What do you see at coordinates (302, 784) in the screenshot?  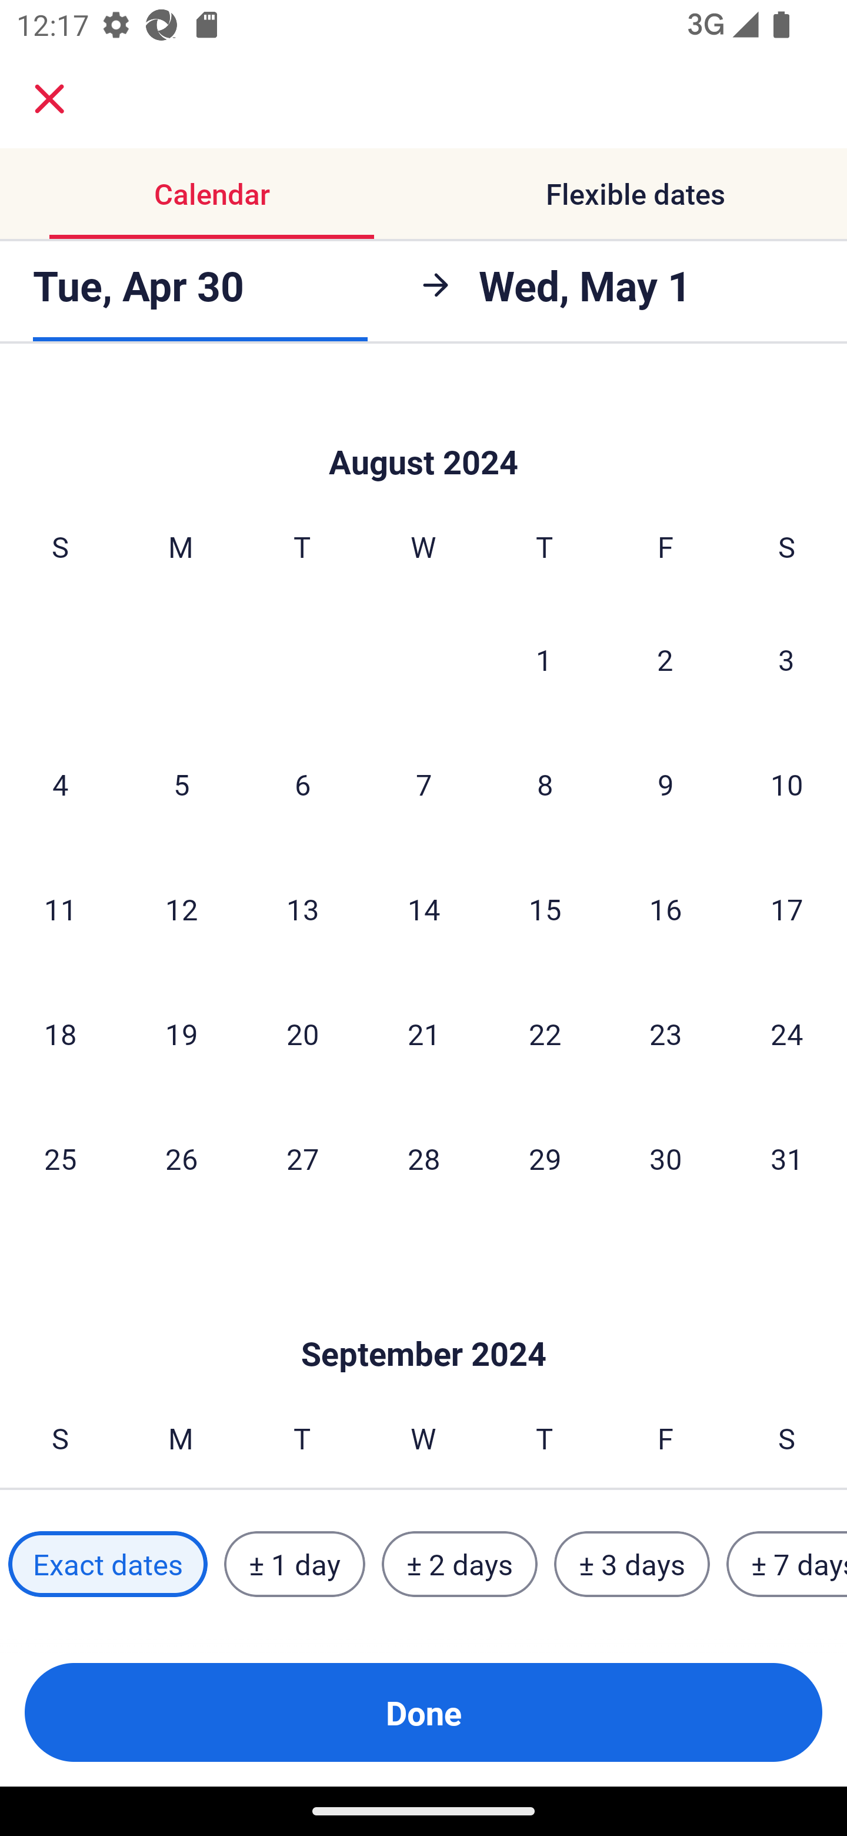 I see `6 Tuesday, August 6, 2024` at bounding box center [302, 784].